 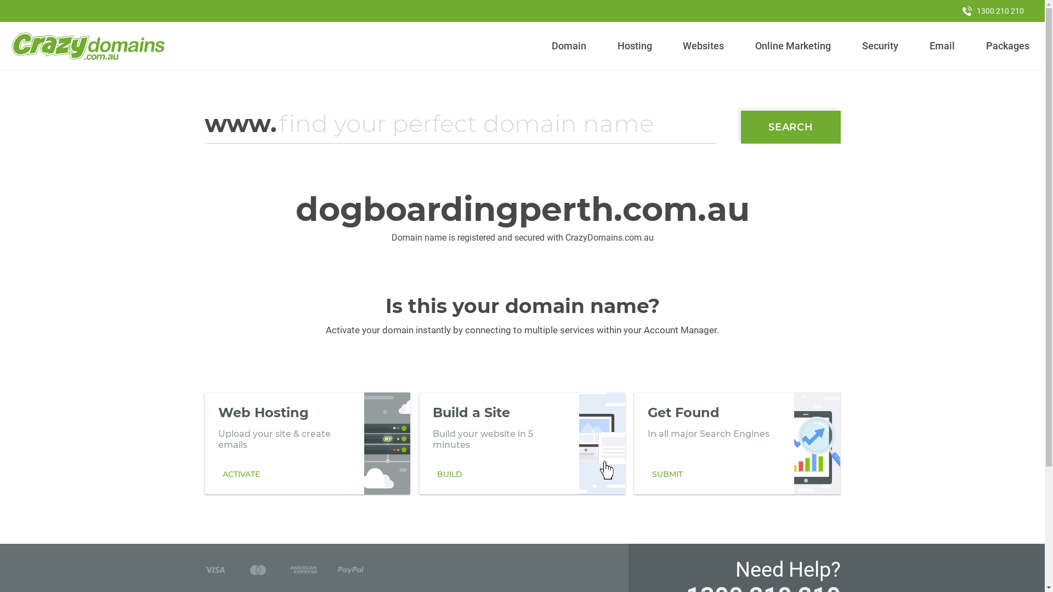 I want to click on Online Marketing, so click(x=793, y=46).